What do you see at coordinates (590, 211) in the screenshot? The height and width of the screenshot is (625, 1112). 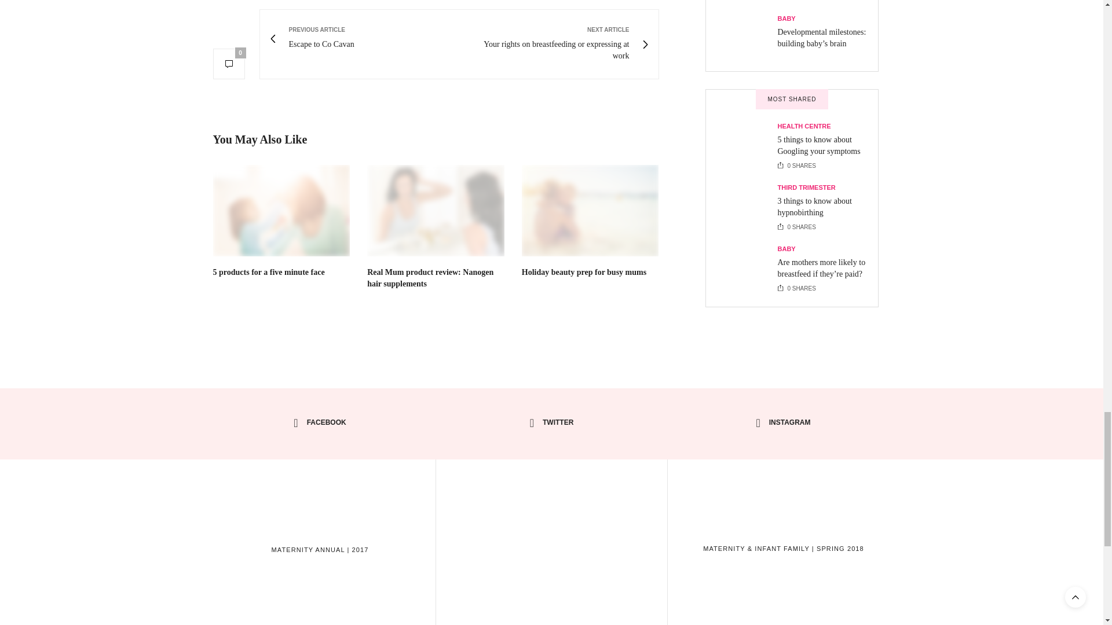 I see `Holiday beauty prep for busy mums` at bounding box center [590, 211].